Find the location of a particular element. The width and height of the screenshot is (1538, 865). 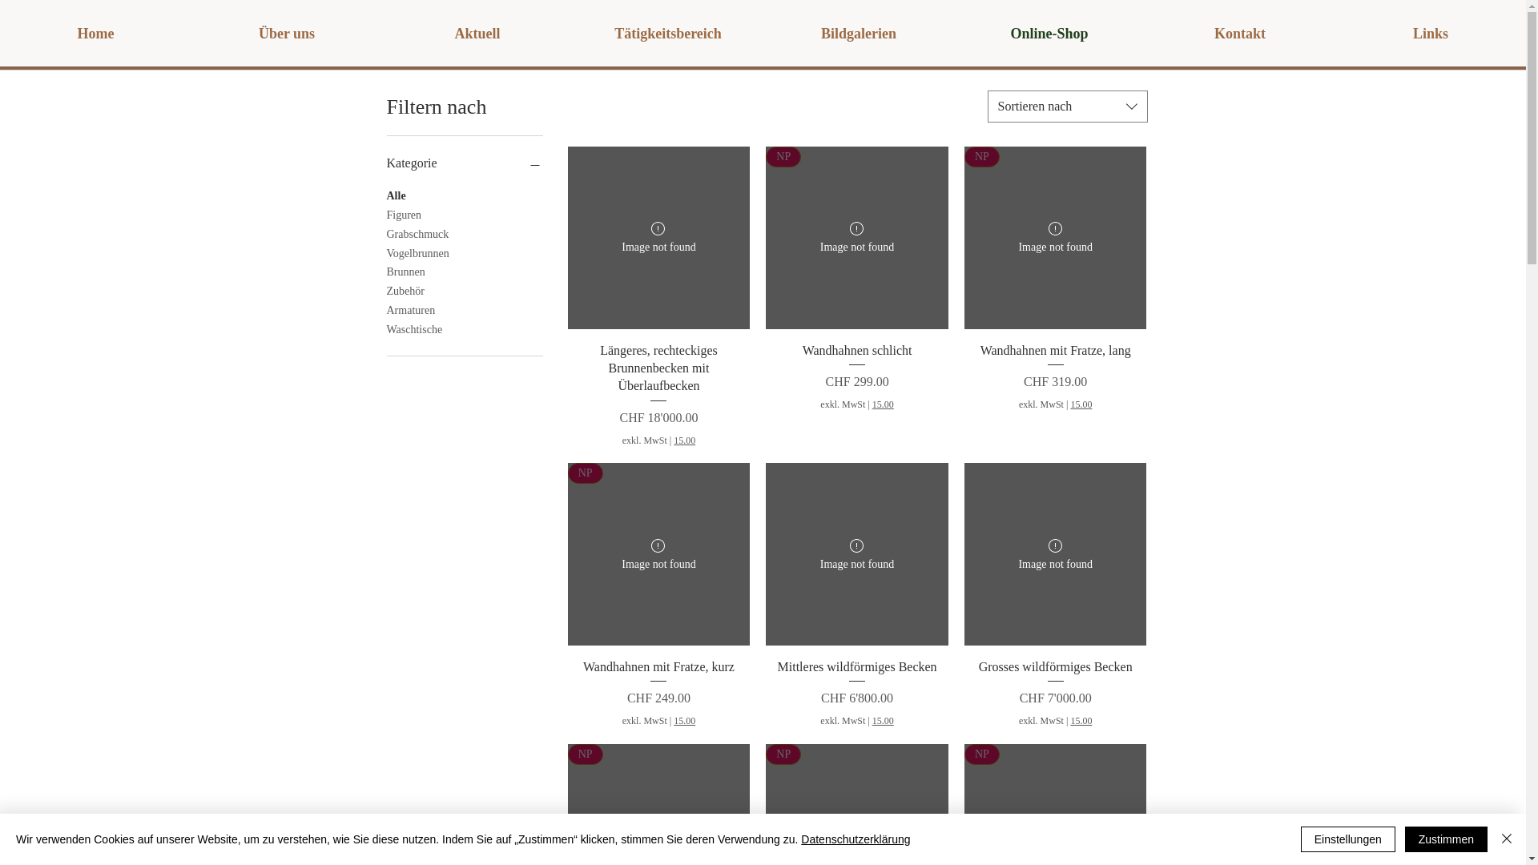

Home is located at coordinates (96, 34).